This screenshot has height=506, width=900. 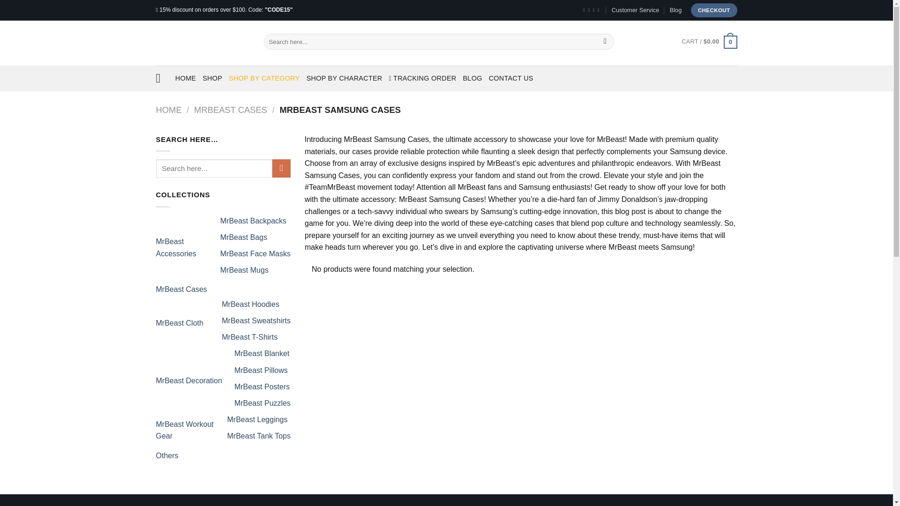 What do you see at coordinates (709, 41) in the screenshot?
I see `Cart` at bounding box center [709, 41].